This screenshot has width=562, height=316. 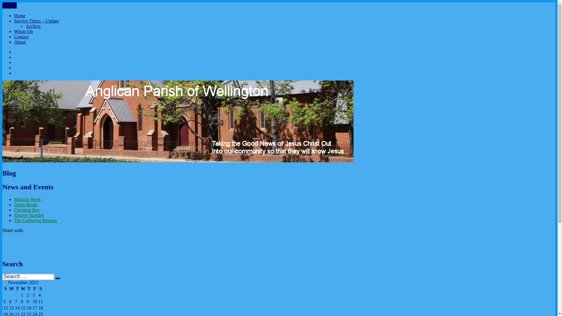 I want to click on The Gathering Returns, so click(x=36, y=221).